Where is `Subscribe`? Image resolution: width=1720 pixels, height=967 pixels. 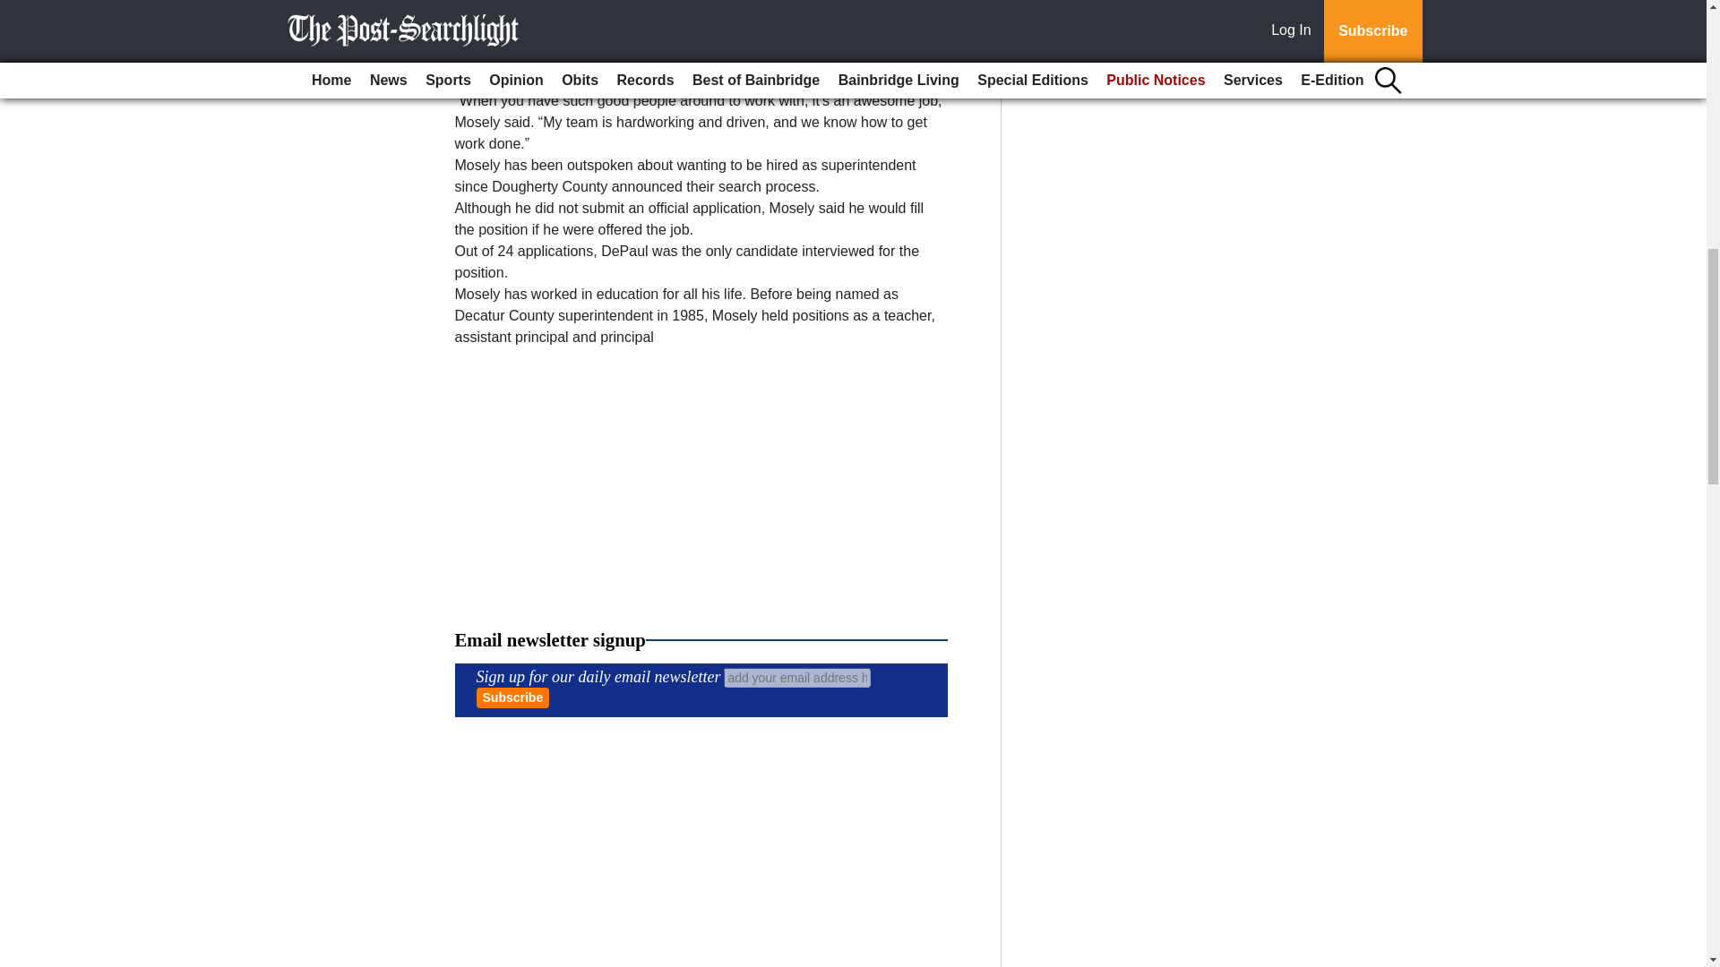
Subscribe is located at coordinates (512, 697).